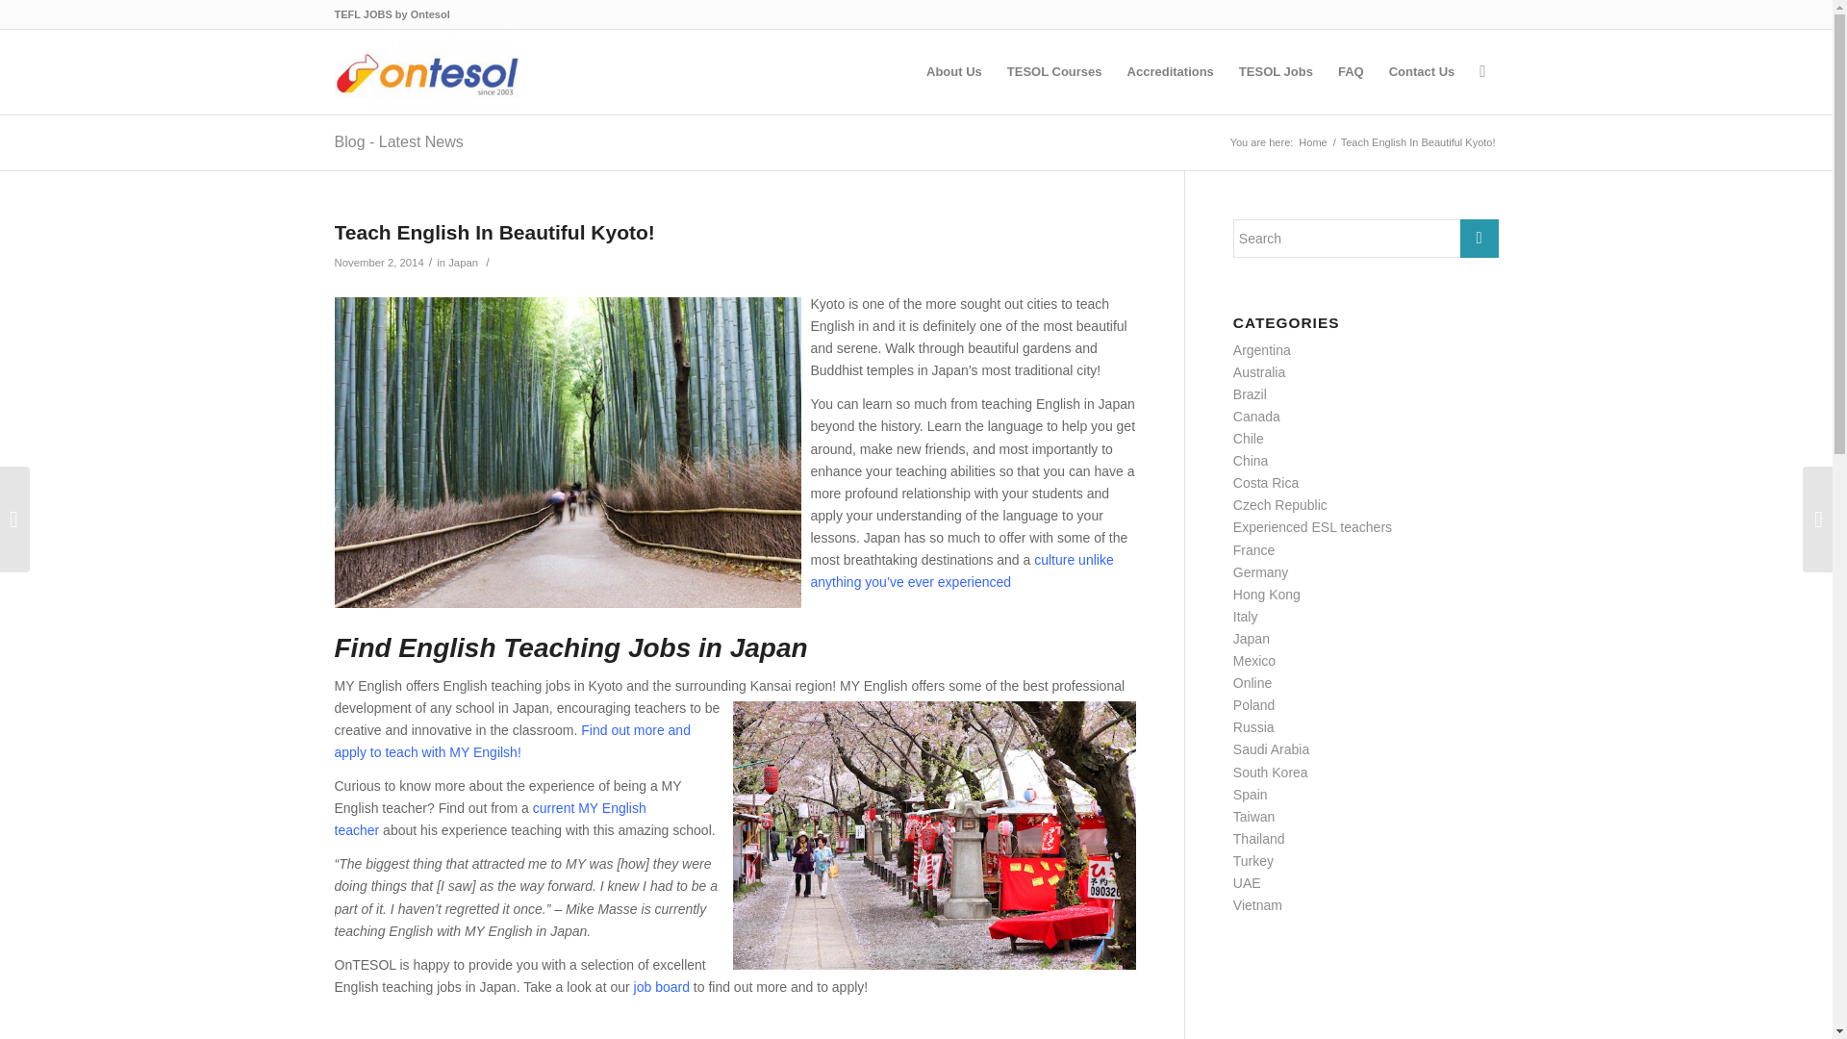 Image resolution: width=1847 pixels, height=1039 pixels. Describe the element at coordinates (1312, 527) in the screenshot. I see `Experienced ESL teachers` at that location.